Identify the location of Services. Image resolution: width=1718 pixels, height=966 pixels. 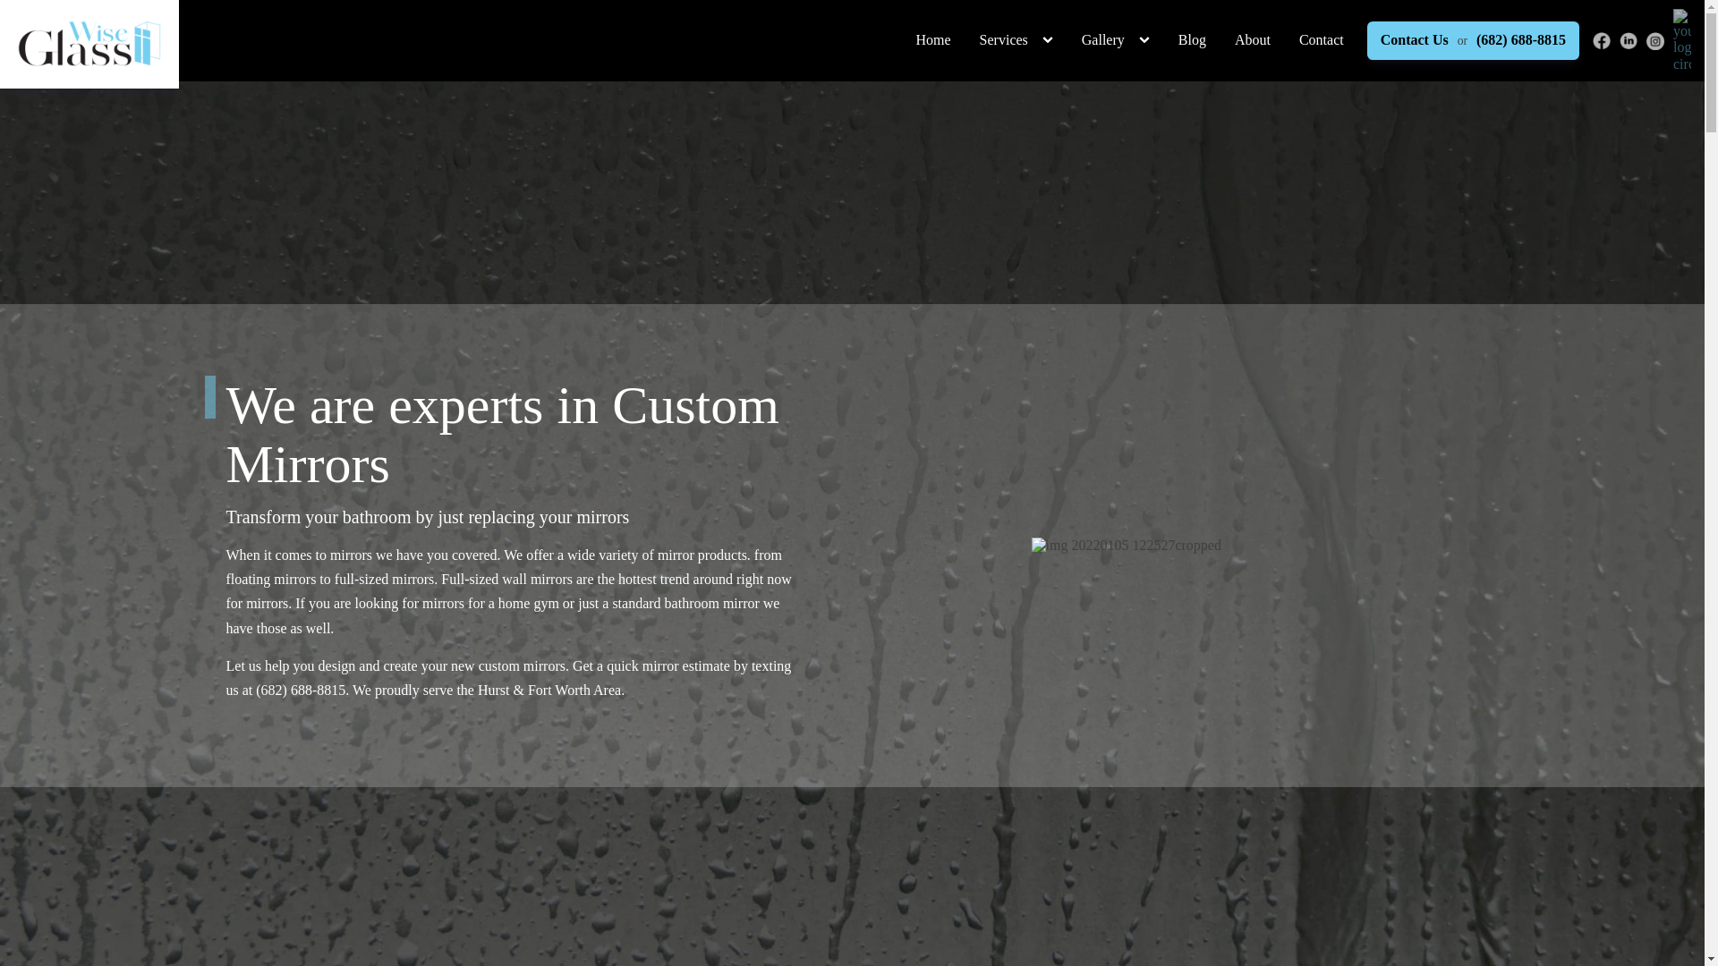
(1004, 40).